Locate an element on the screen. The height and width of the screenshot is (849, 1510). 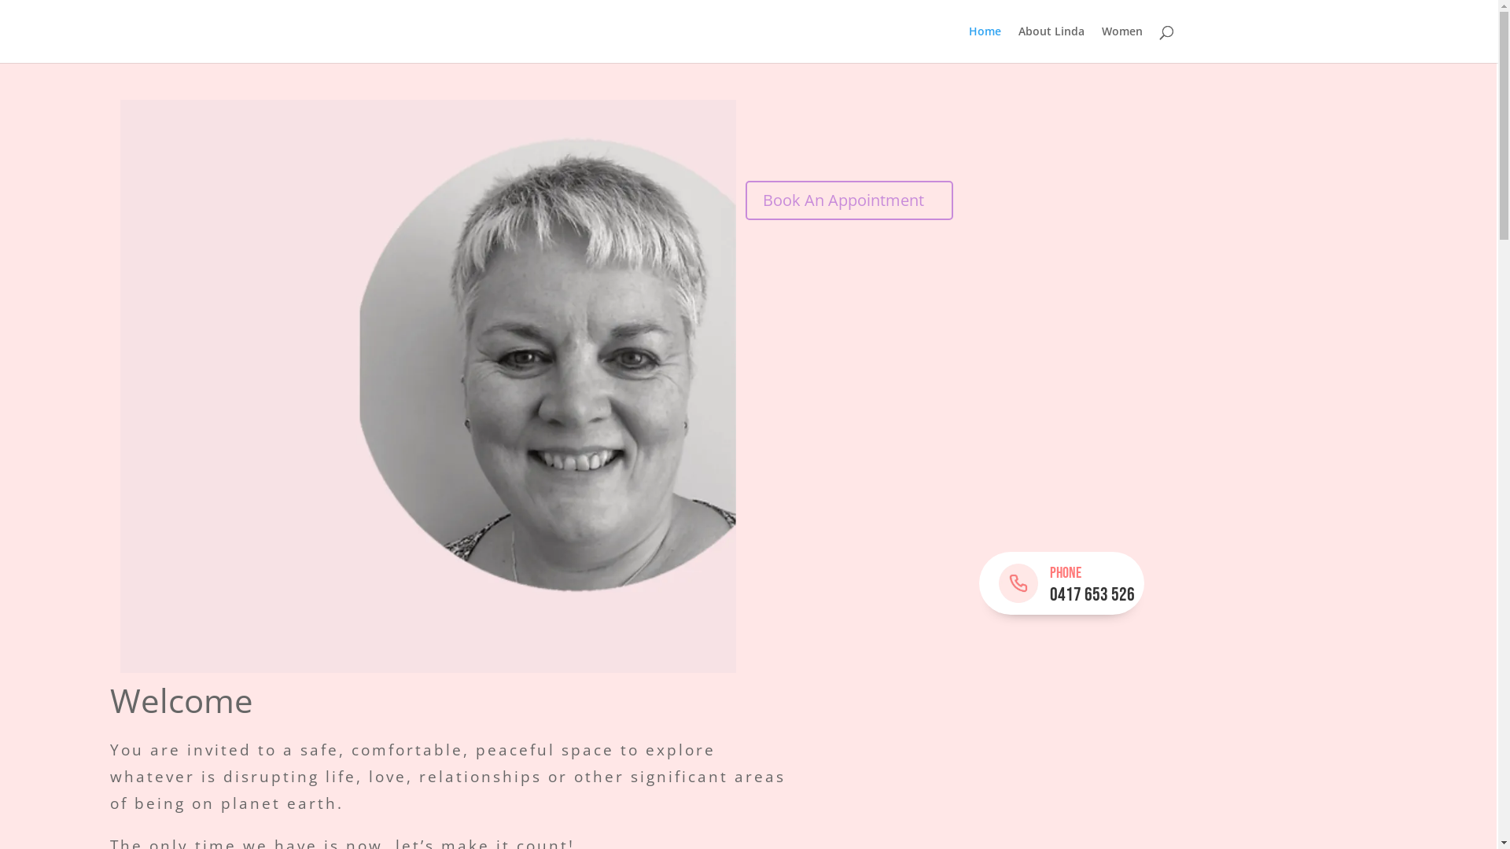
About Linda is located at coordinates (1051, 44).